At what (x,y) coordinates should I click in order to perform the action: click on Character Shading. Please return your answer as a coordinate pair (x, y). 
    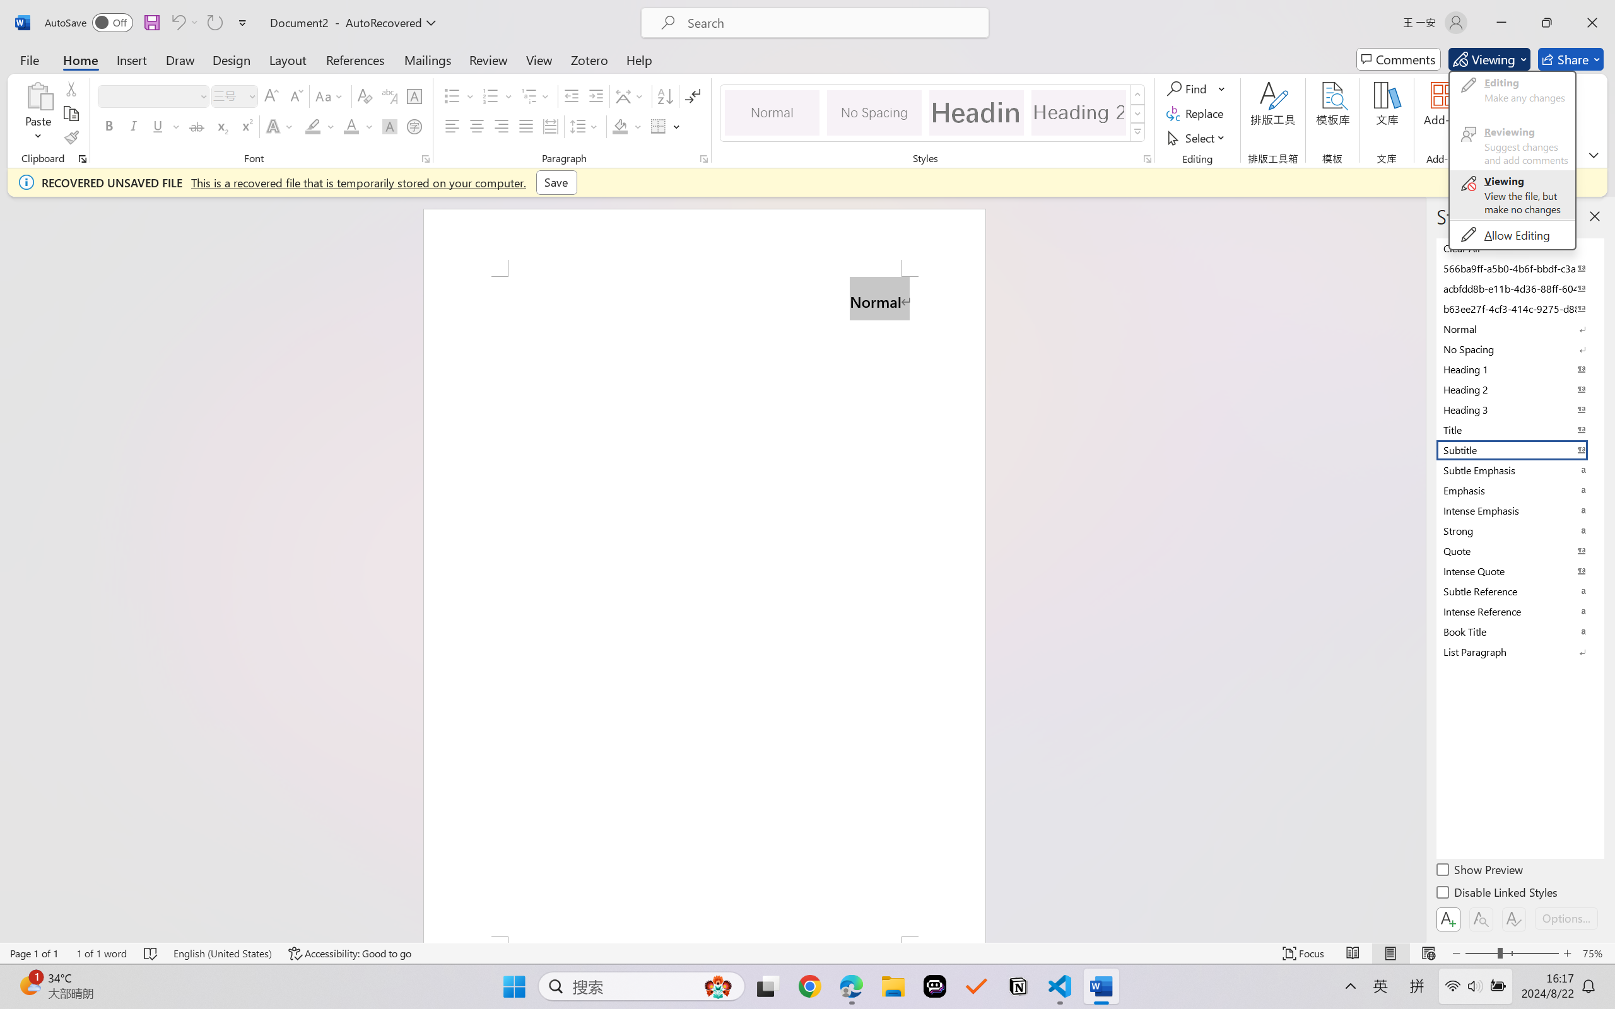
    Looking at the image, I should click on (389, 126).